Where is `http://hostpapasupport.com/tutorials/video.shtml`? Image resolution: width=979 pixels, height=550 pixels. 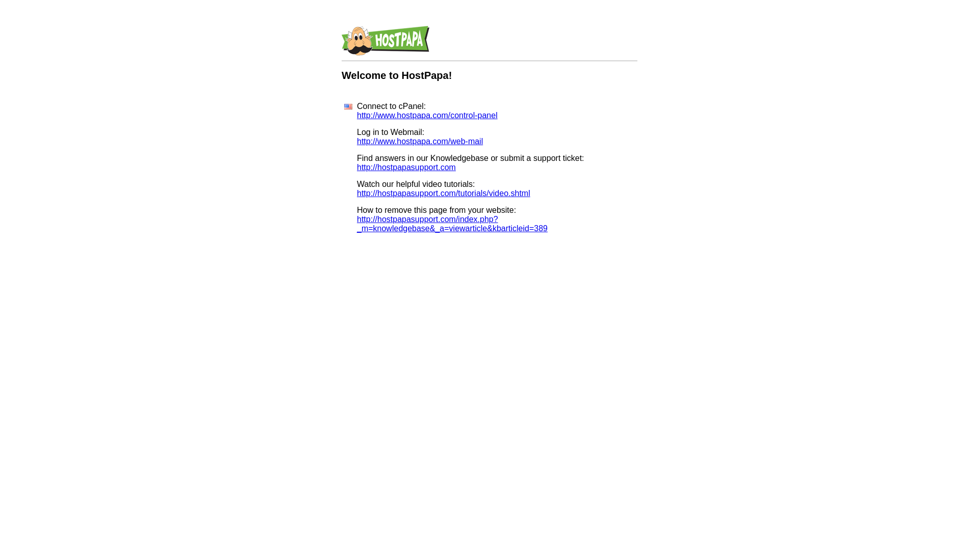 http://hostpapasupport.com/tutorials/video.shtml is located at coordinates (444, 194).